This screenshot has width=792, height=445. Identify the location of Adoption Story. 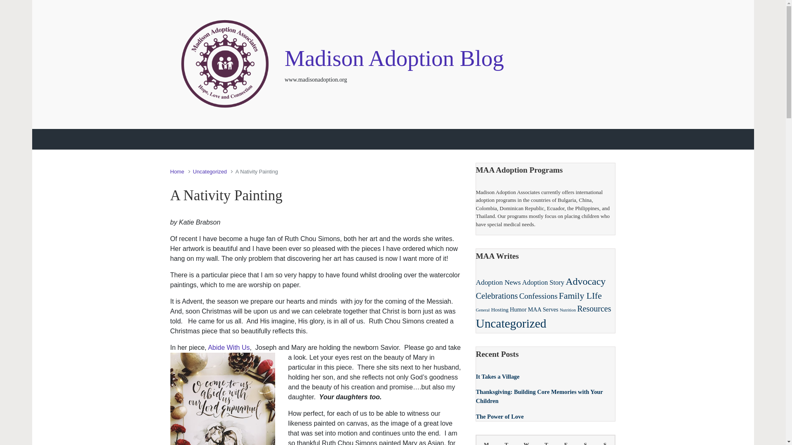
(543, 282).